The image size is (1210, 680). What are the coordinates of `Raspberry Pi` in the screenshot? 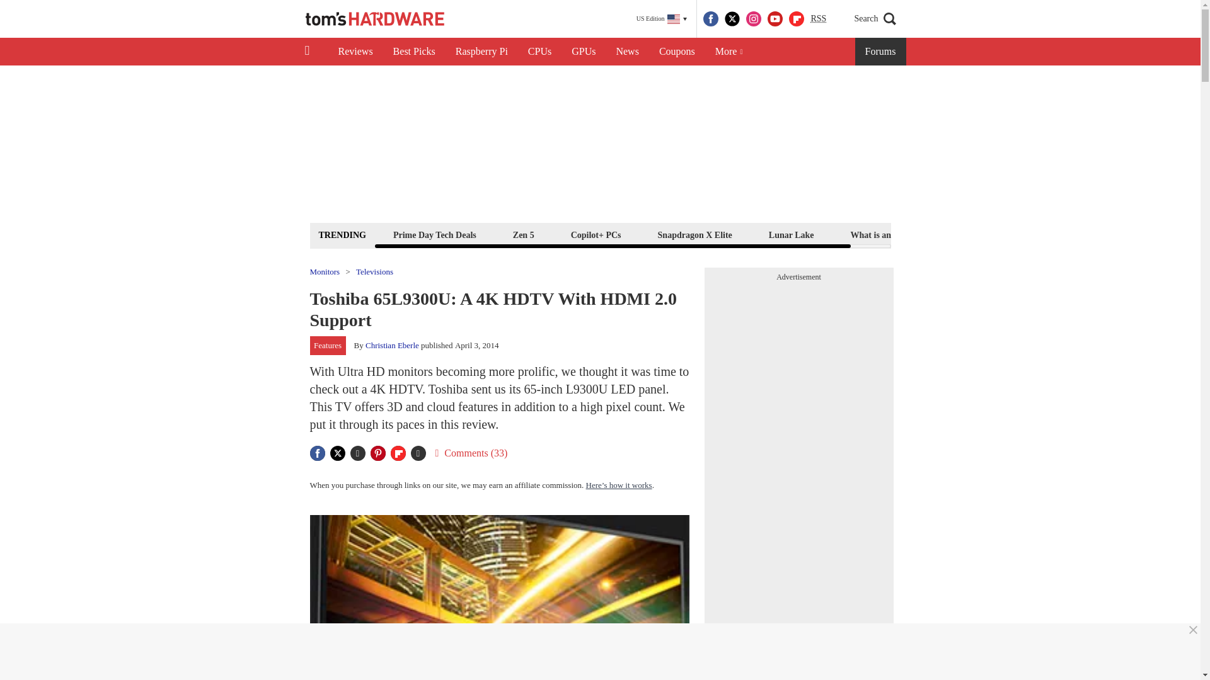 It's located at (481, 52).